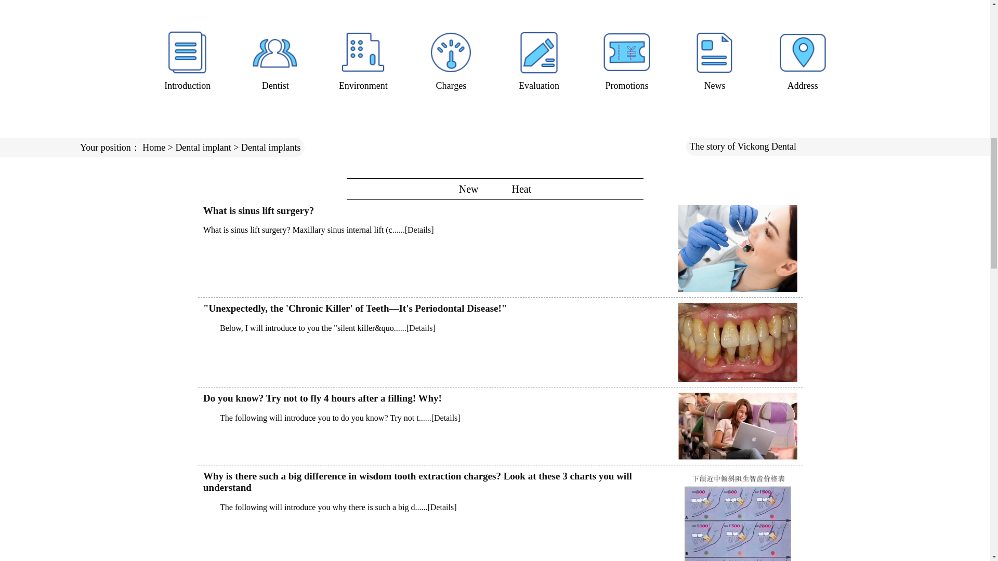  What do you see at coordinates (270, 148) in the screenshot?
I see `Dental implants` at bounding box center [270, 148].